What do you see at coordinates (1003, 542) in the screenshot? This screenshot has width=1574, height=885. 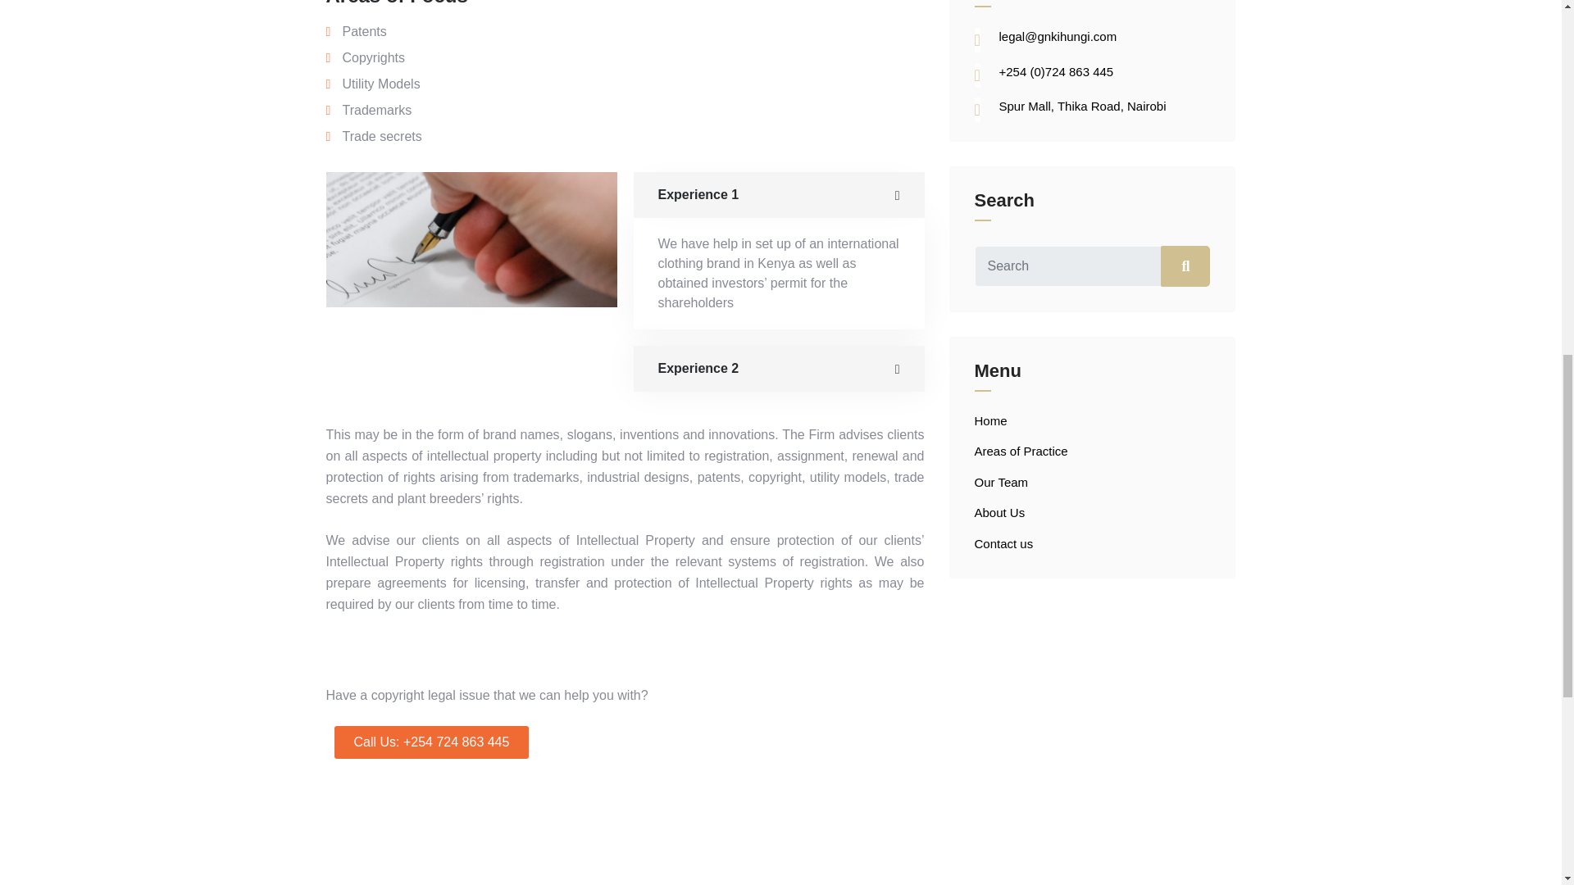 I see `Contact us` at bounding box center [1003, 542].